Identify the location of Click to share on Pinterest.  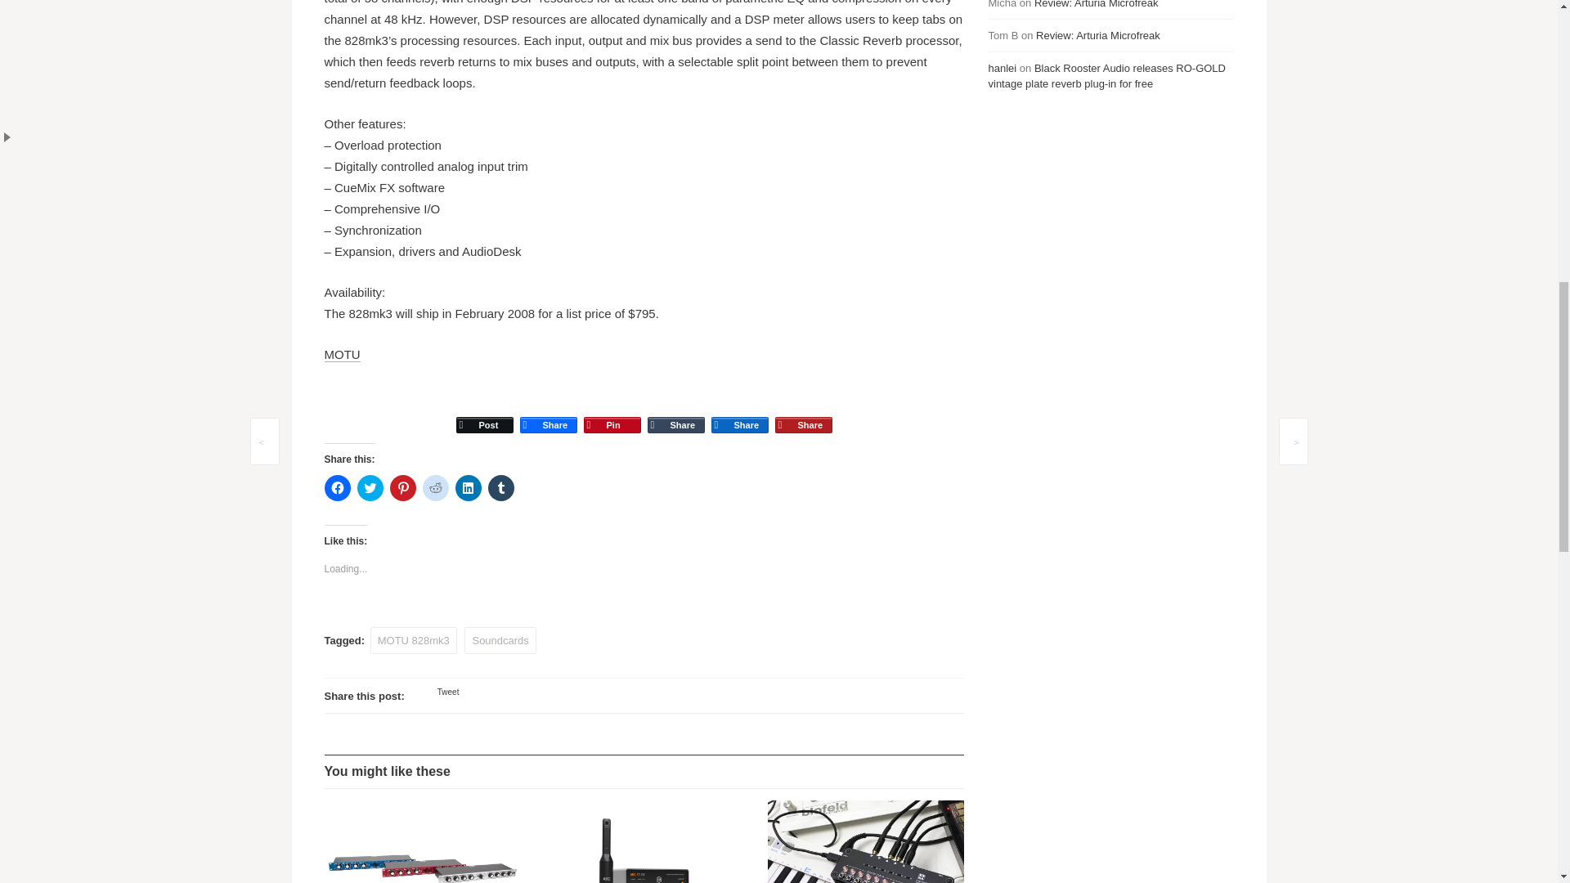
(402, 488).